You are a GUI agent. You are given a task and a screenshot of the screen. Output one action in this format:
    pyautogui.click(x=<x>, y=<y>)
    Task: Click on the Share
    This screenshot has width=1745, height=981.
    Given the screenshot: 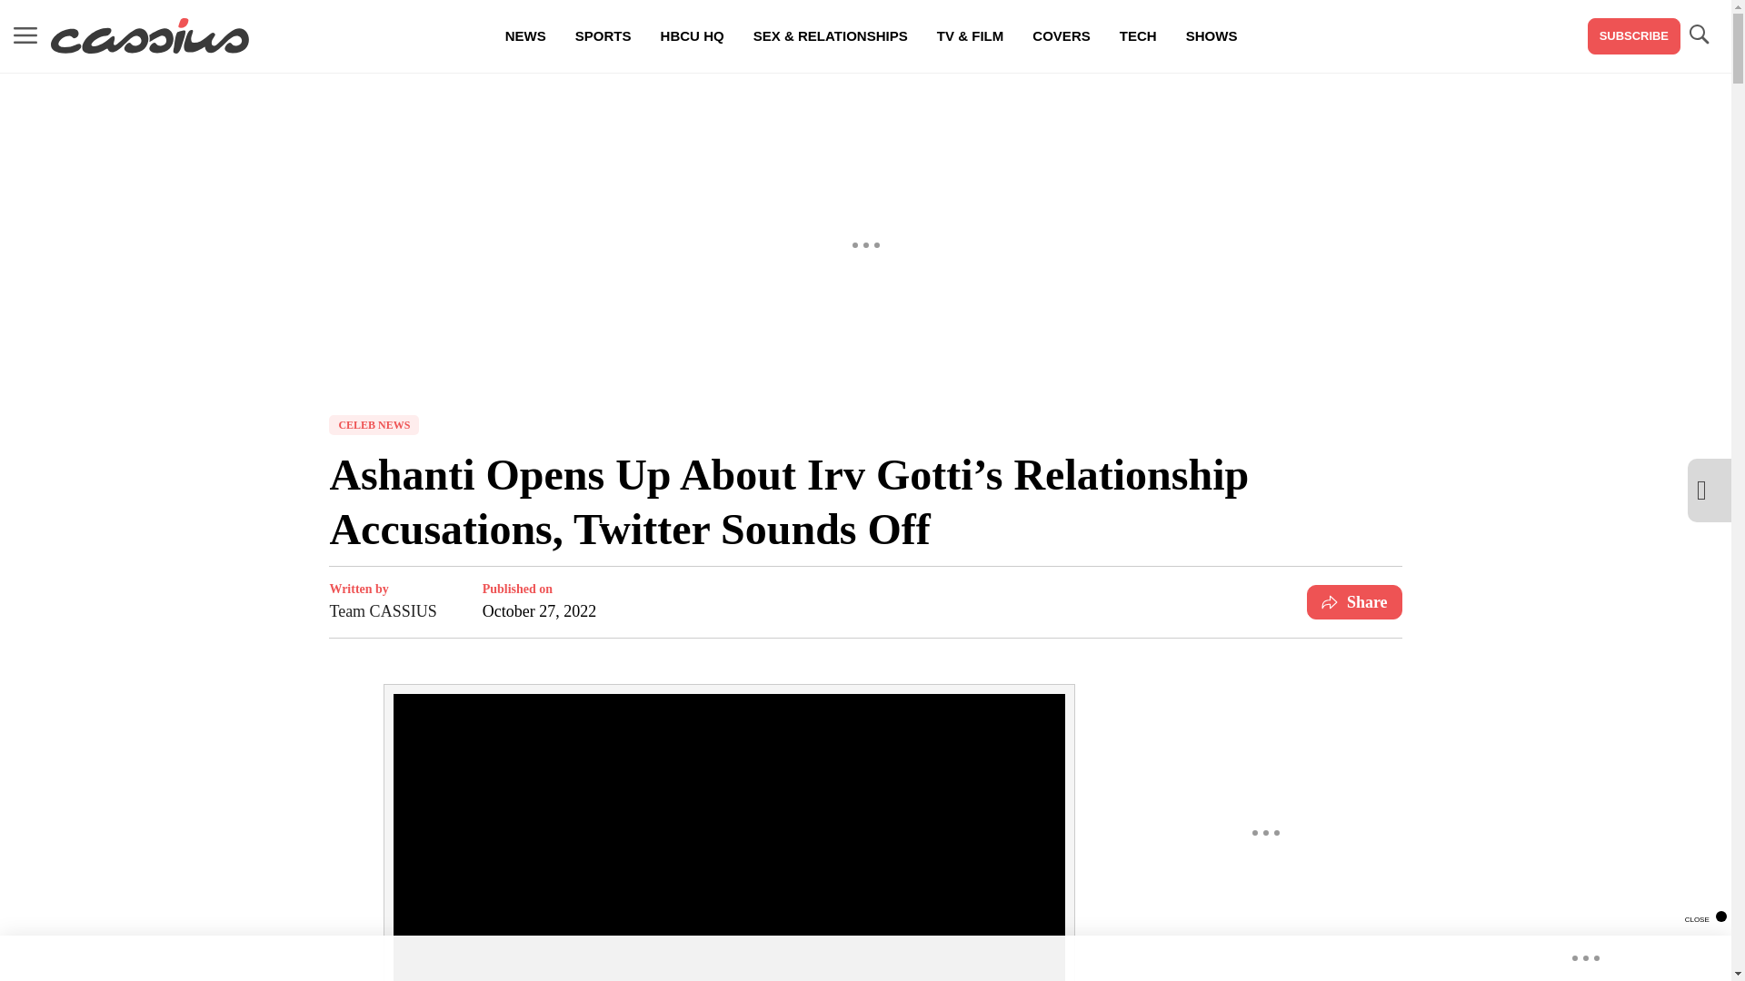 What is the action you would take?
    pyautogui.click(x=1354, y=601)
    